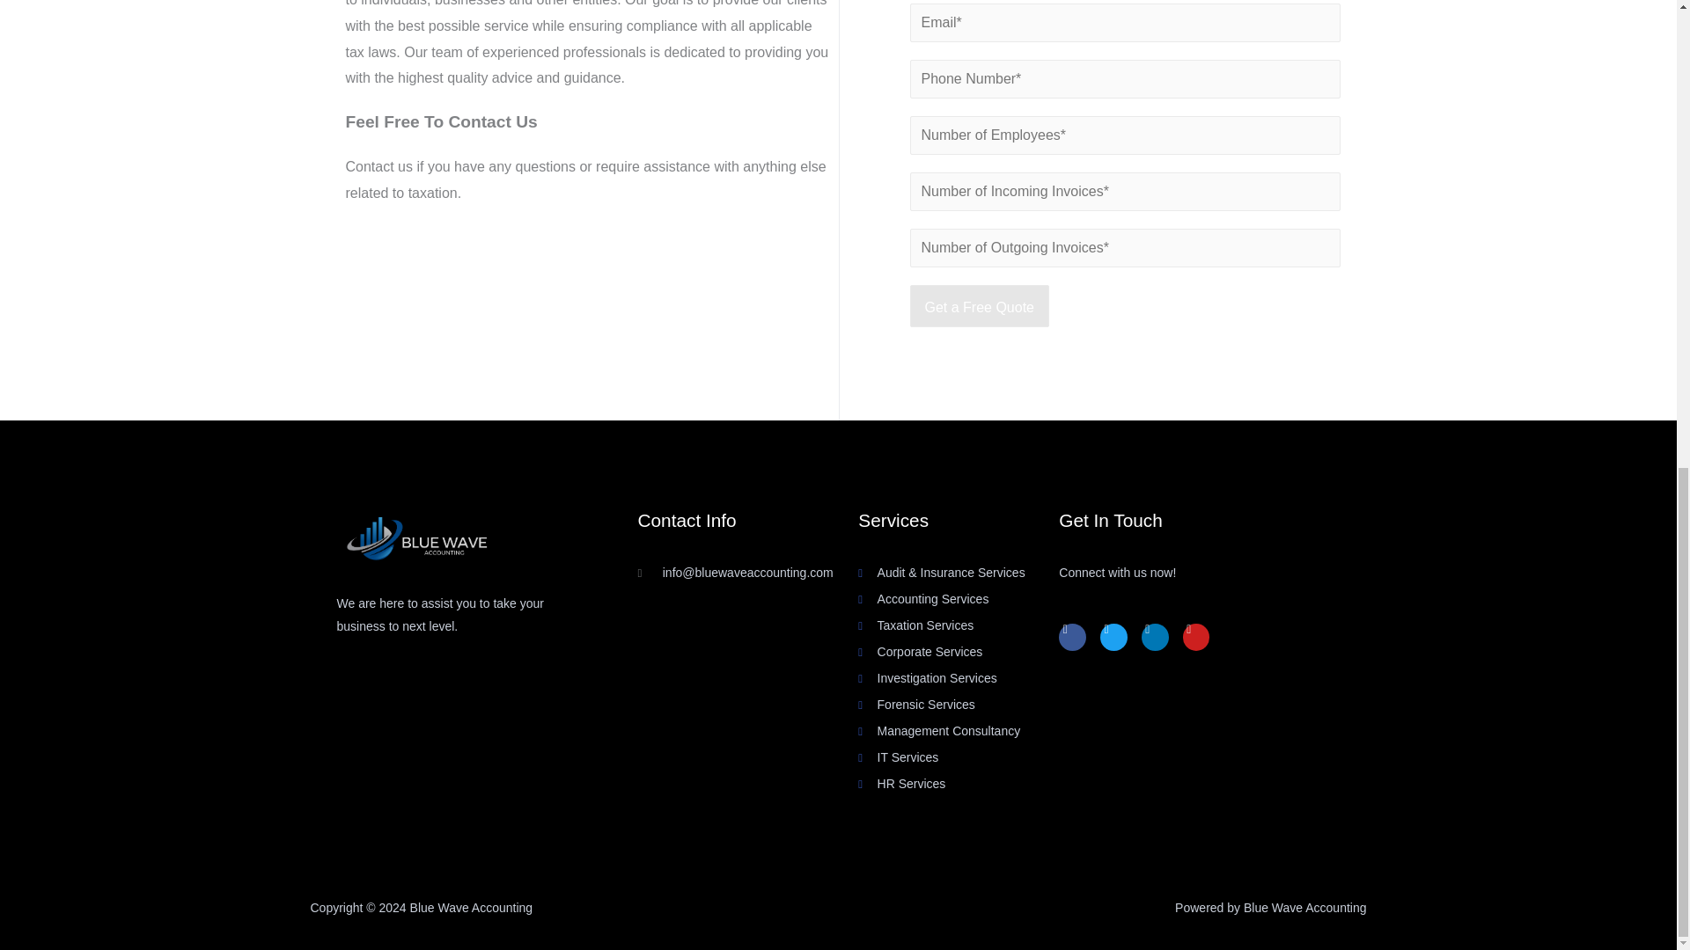  Describe the element at coordinates (959, 731) in the screenshot. I see `Management Consultancy` at that location.